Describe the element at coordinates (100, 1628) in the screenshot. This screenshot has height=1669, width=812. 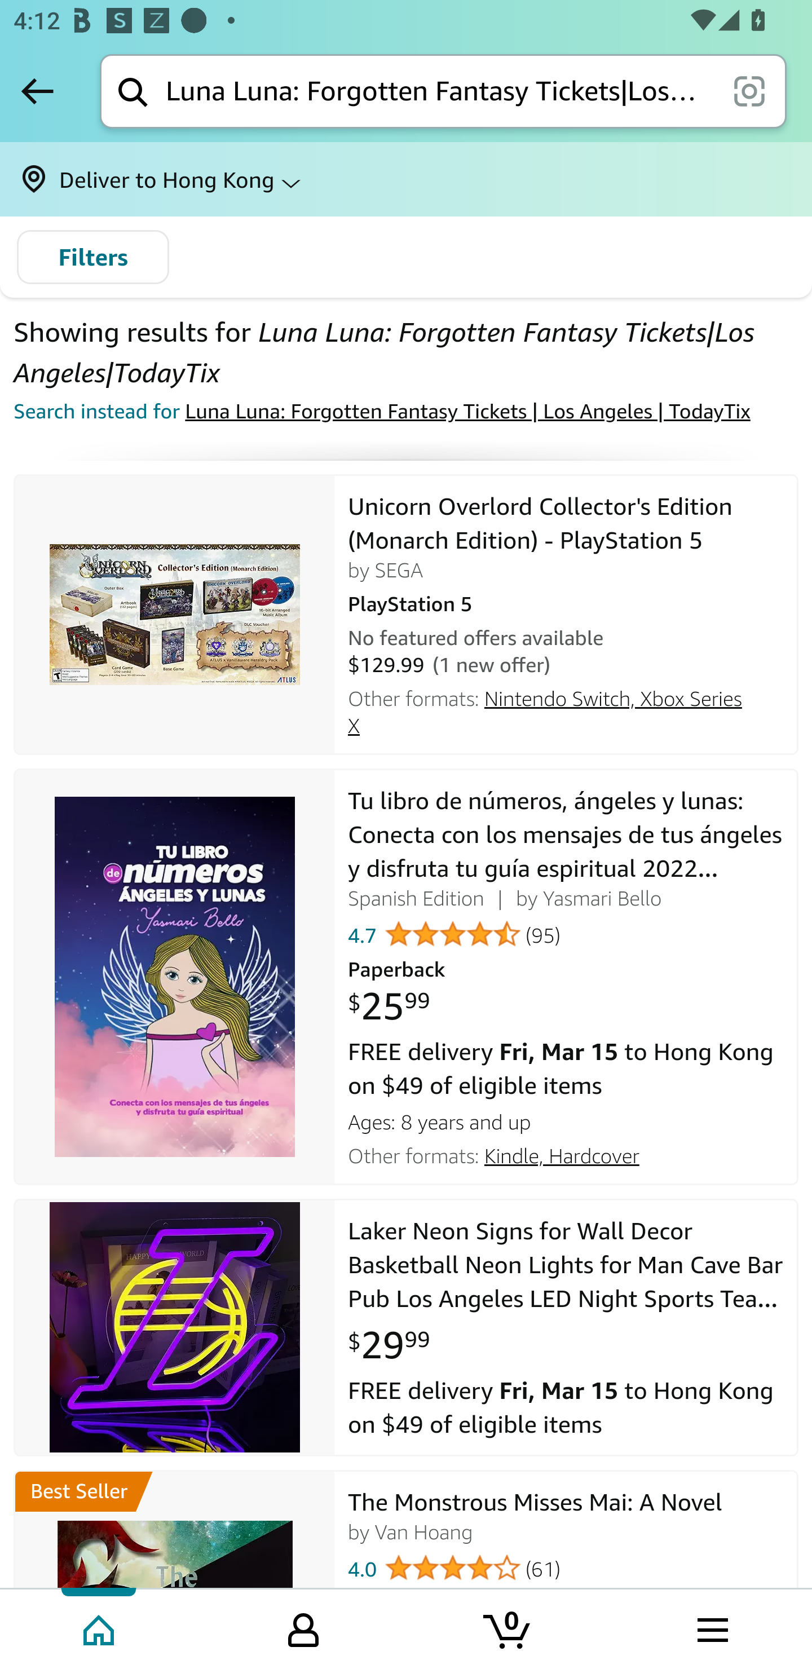
I see `Home Tab 1 of 4` at that location.